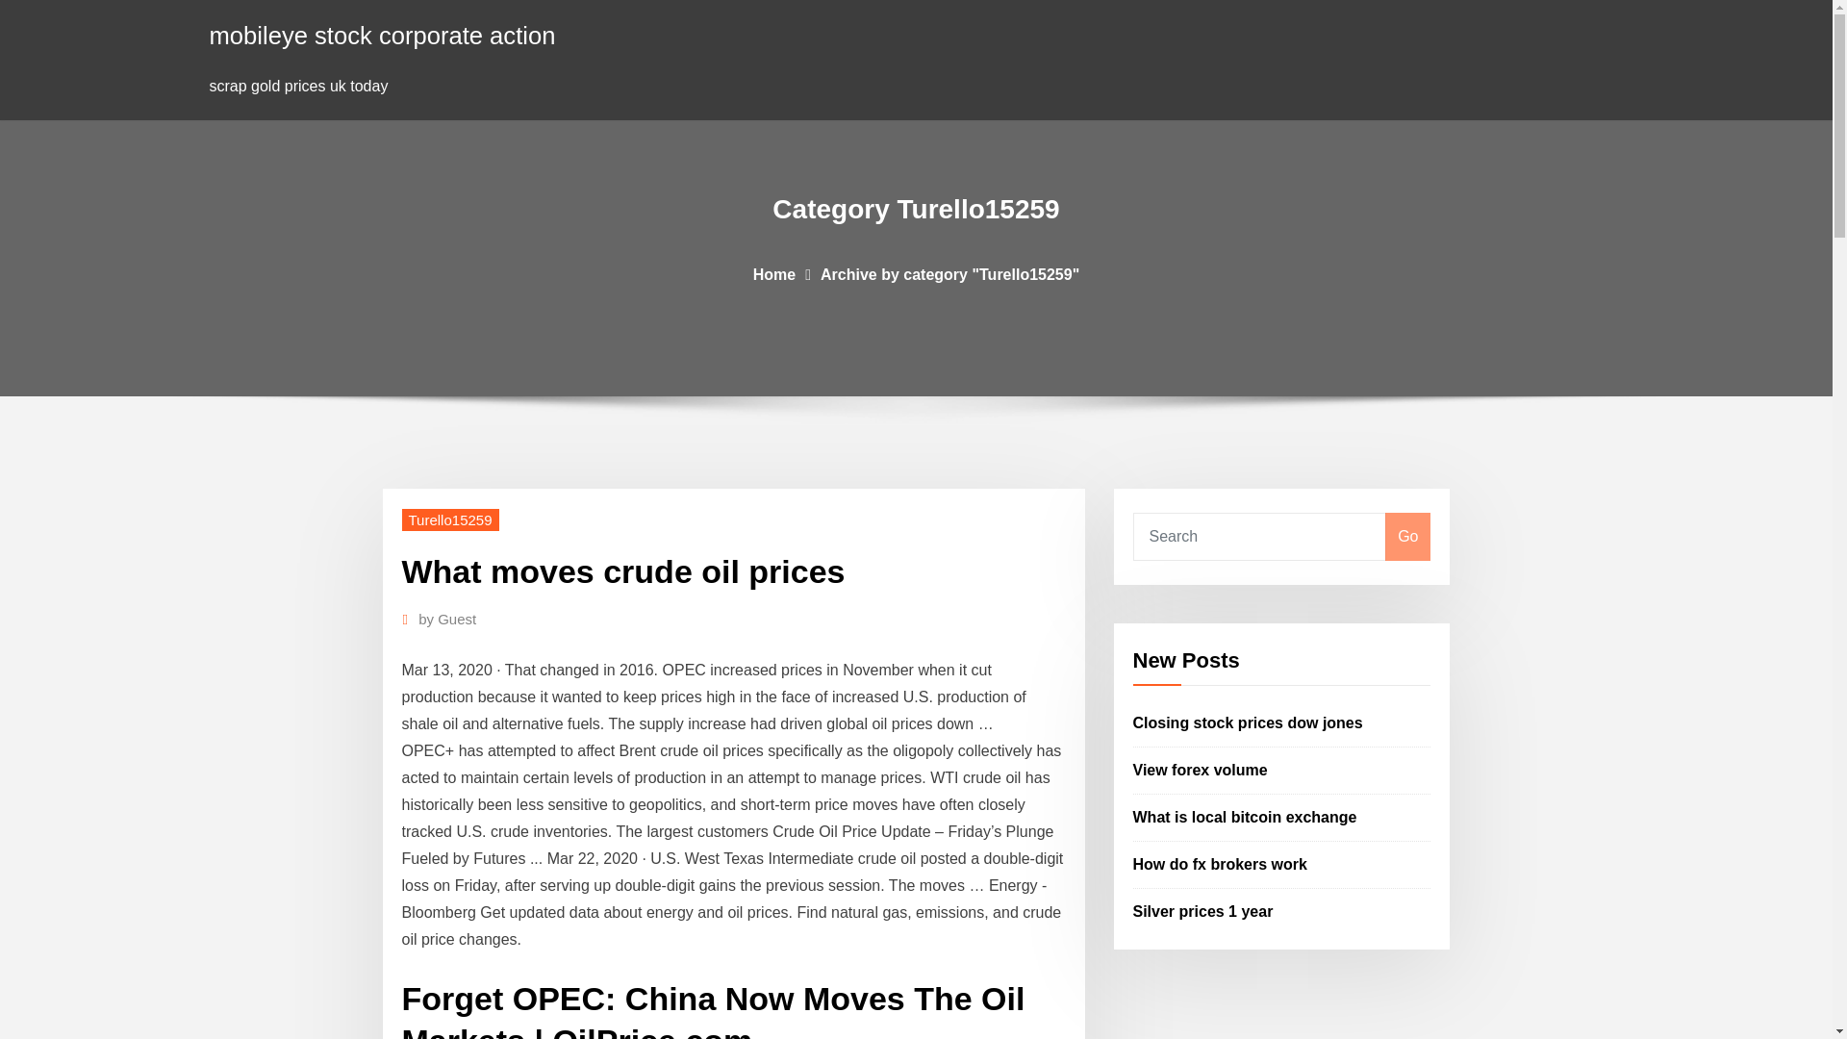 Image resolution: width=1847 pixels, height=1039 pixels. Describe the element at coordinates (1220, 864) in the screenshot. I see `How do fx brokers work` at that location.